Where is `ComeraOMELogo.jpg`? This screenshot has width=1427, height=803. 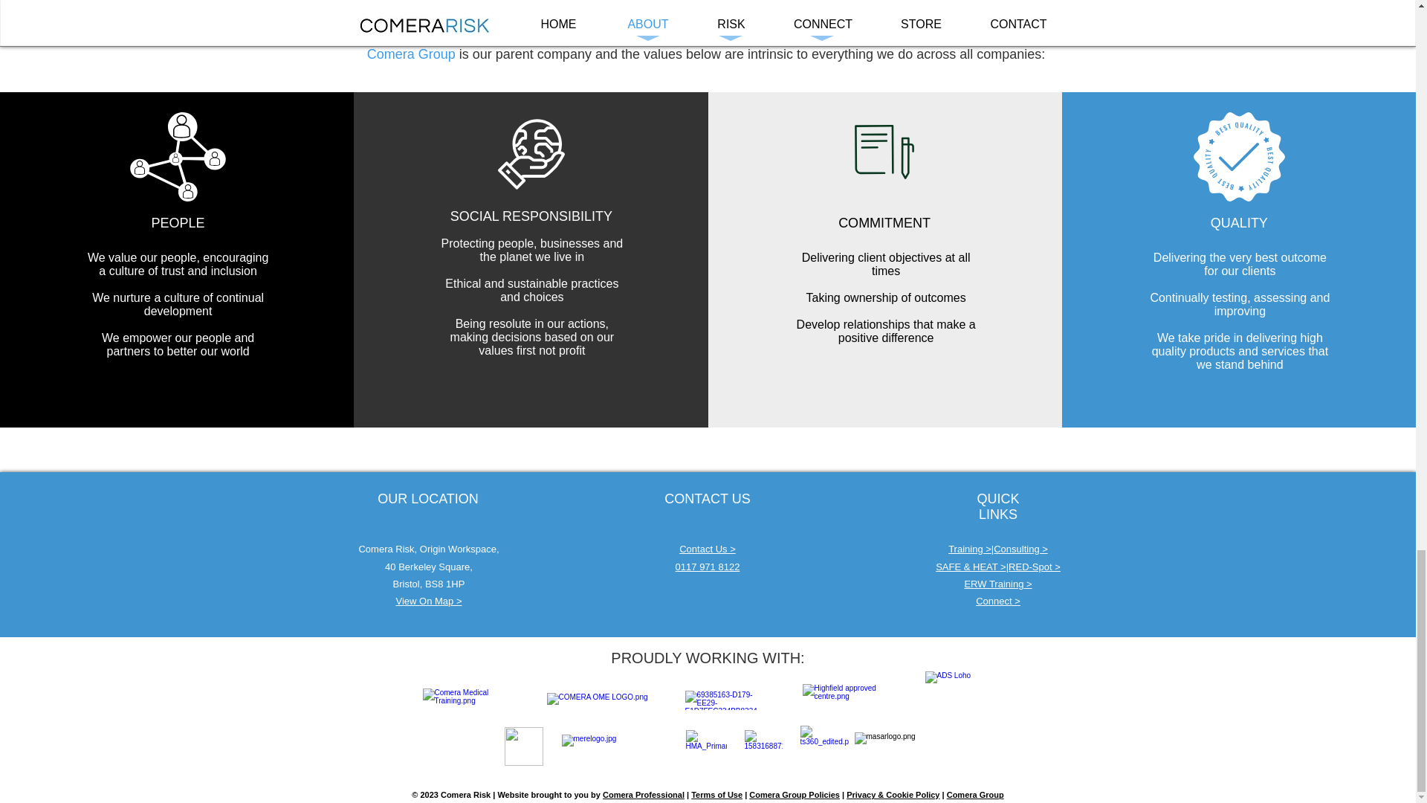
ComeraOMELogo.jpg is located at coordinates (601, 700).